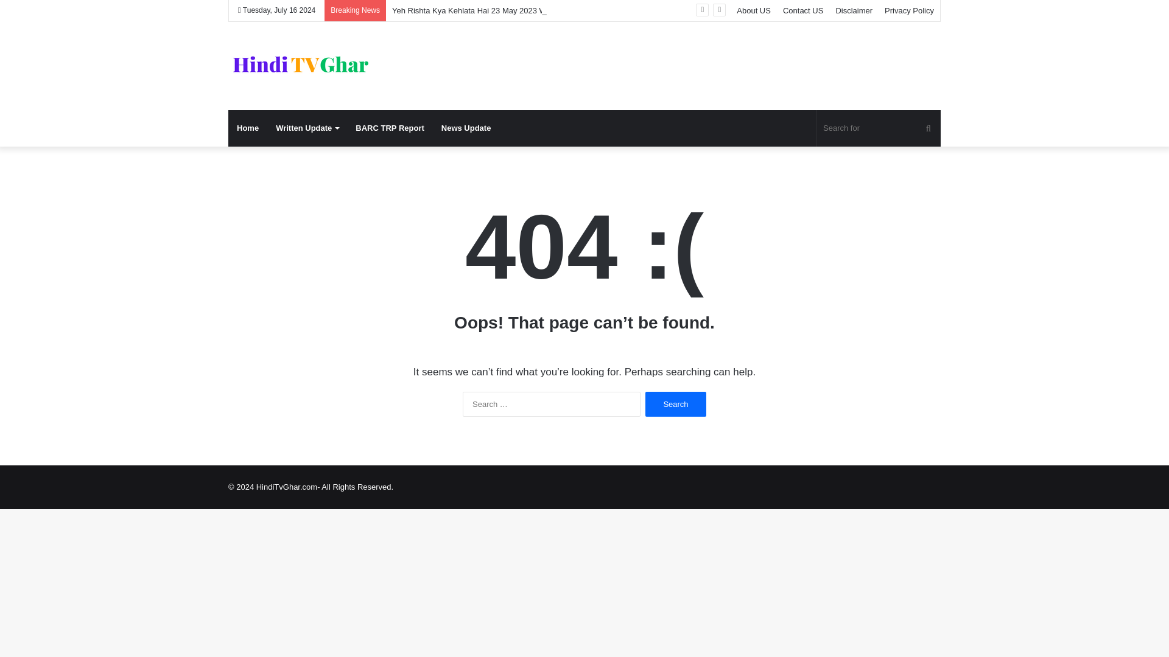 Image resolution: width=1169 pixels, height=657 pixels. I want to click on Home, so click(247, 128).